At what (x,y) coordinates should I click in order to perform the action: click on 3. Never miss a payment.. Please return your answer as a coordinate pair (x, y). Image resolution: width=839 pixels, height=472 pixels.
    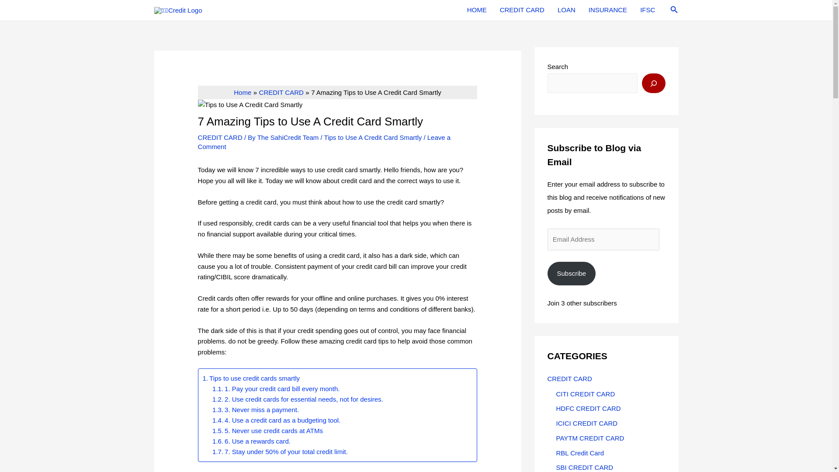
    Looking at the image, I should click on (255, 410).